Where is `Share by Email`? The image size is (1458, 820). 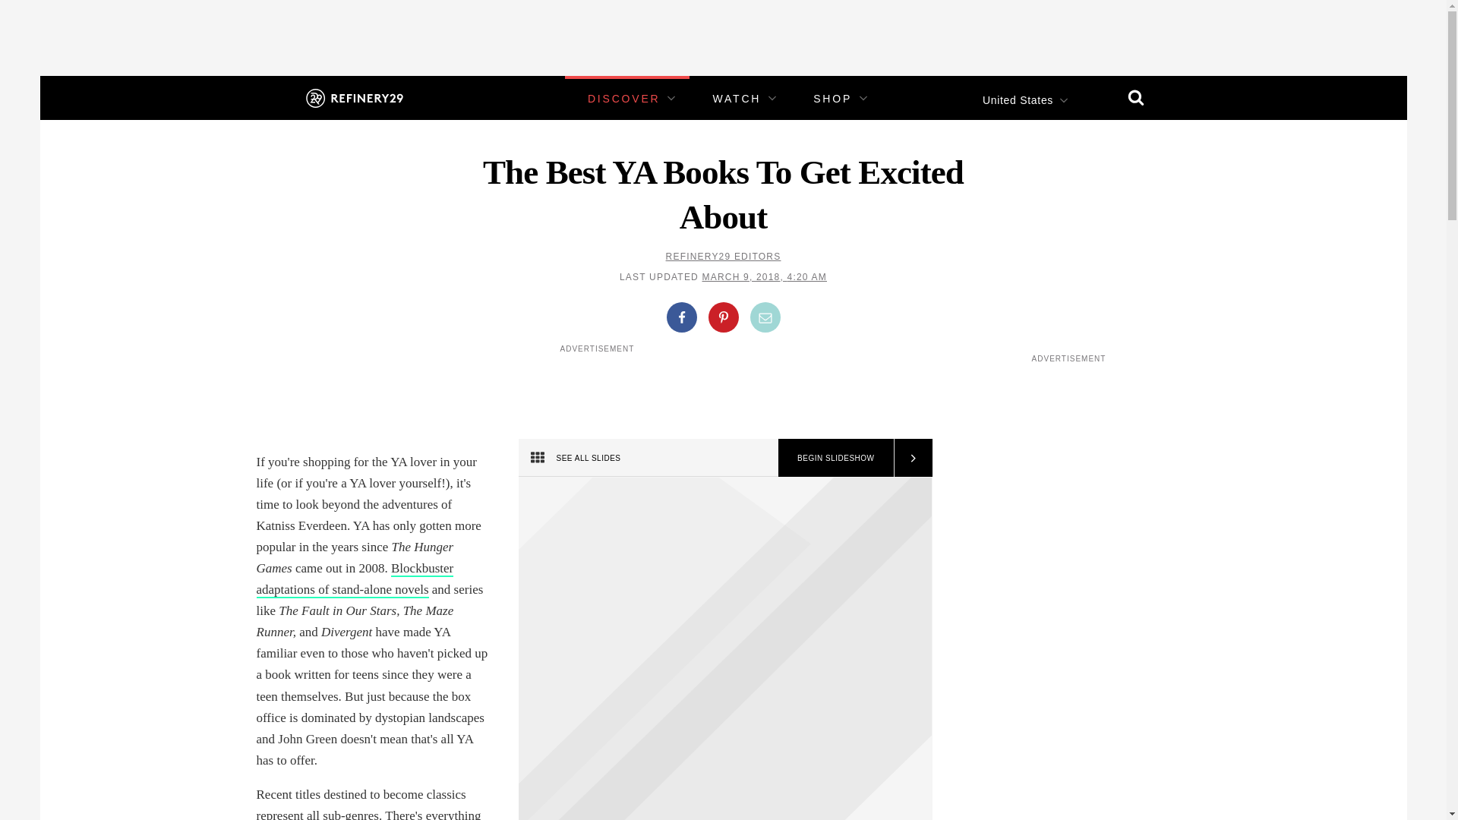 Share by Email is located at coordinates (765, 317).